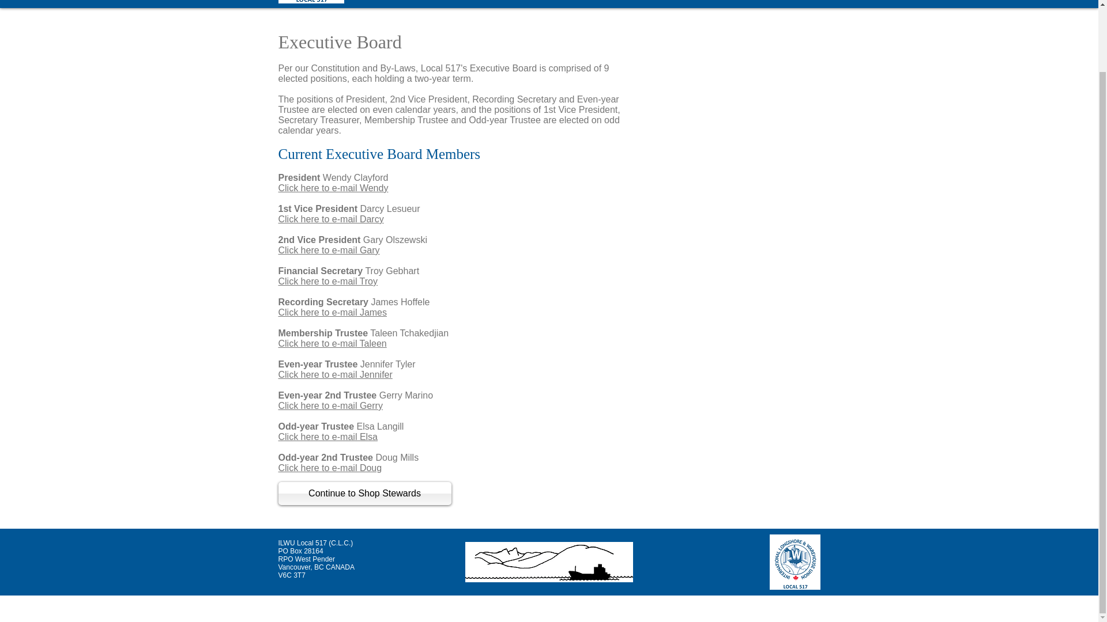 The height and width of the screenshot is (622, 1107). What do you see at coordinates (333, 188) in the screenshot?
I see `Click here to e-mail Wendy` at bounding box center [333, 188].